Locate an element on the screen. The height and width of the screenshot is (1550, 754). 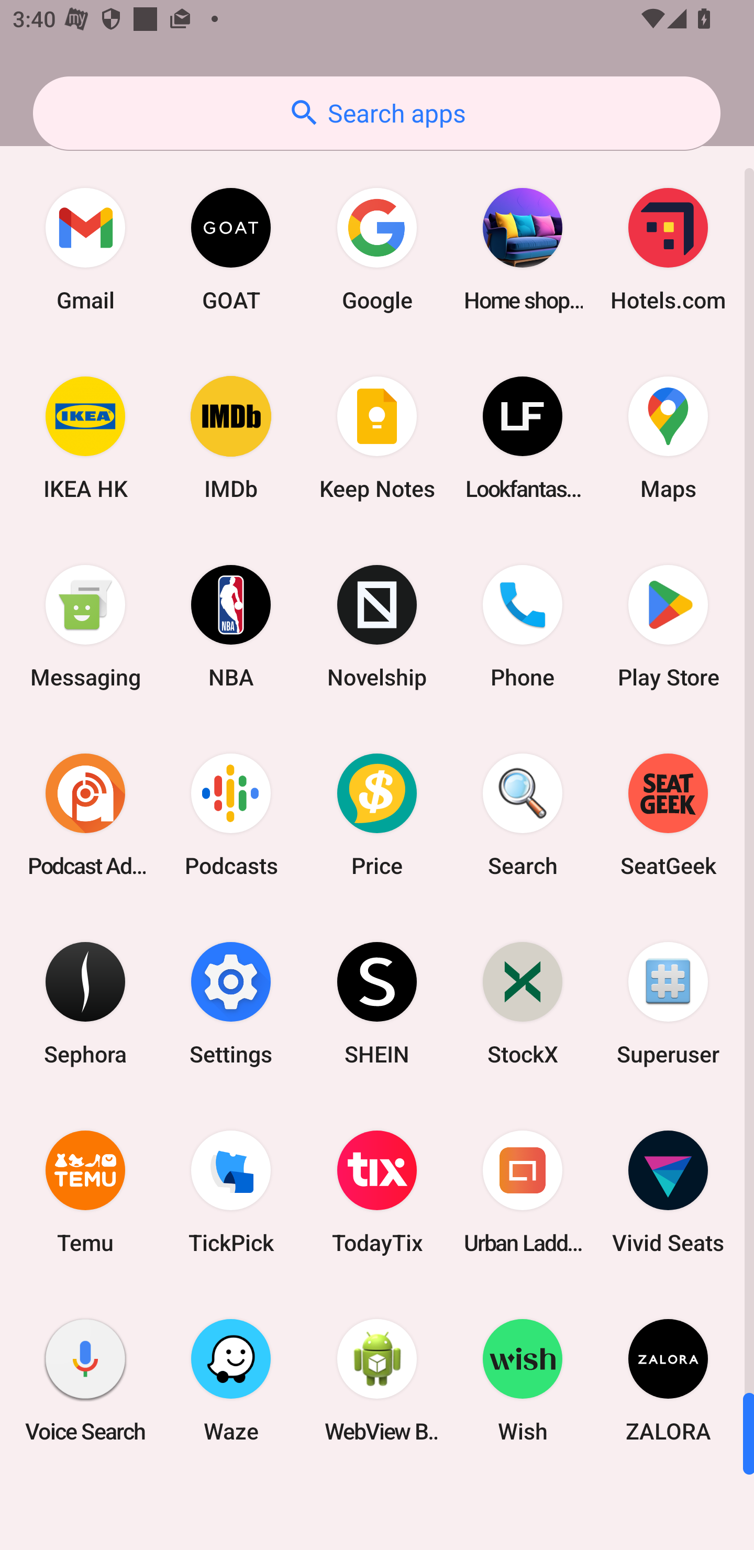
ZALORA is located at coordinates (668, 1380).